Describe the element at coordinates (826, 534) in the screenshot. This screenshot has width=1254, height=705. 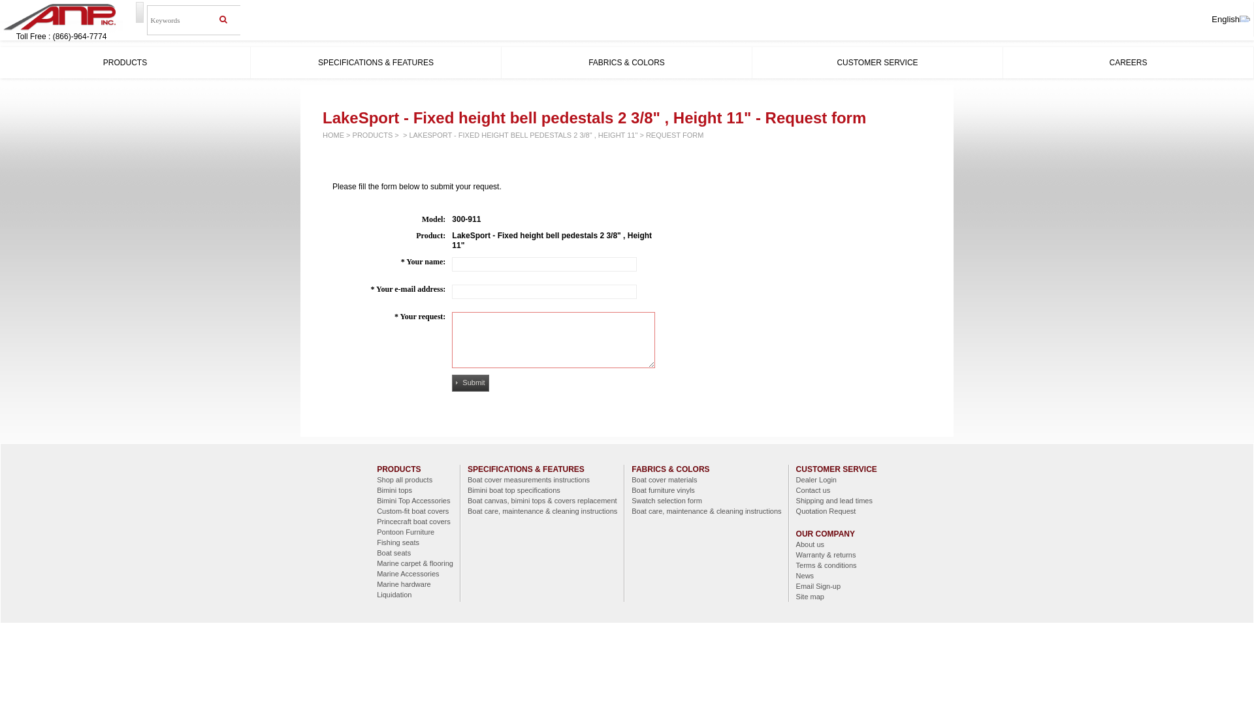
I see `OUR COMPANY` at that location.